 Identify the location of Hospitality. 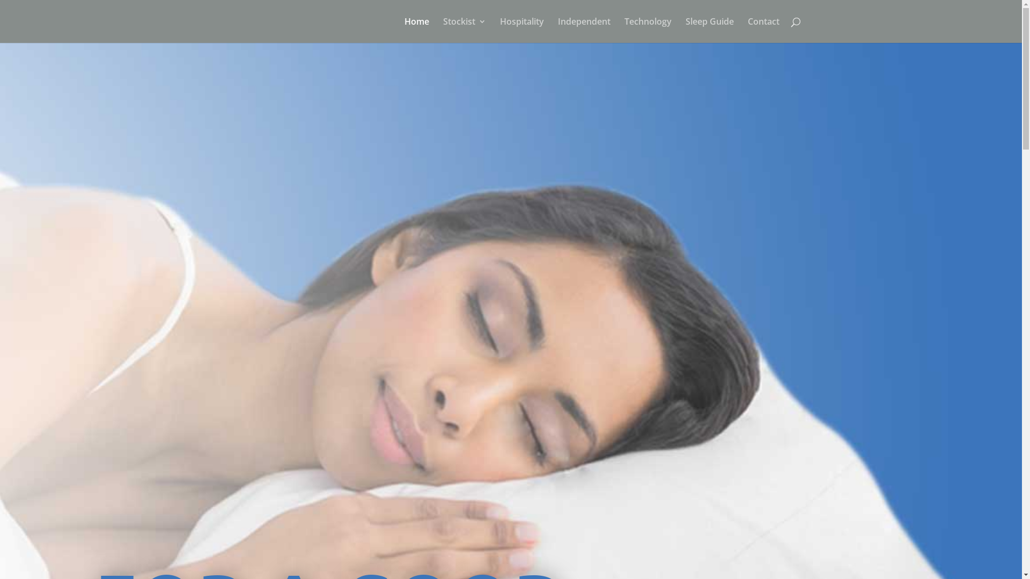
(521, 30).